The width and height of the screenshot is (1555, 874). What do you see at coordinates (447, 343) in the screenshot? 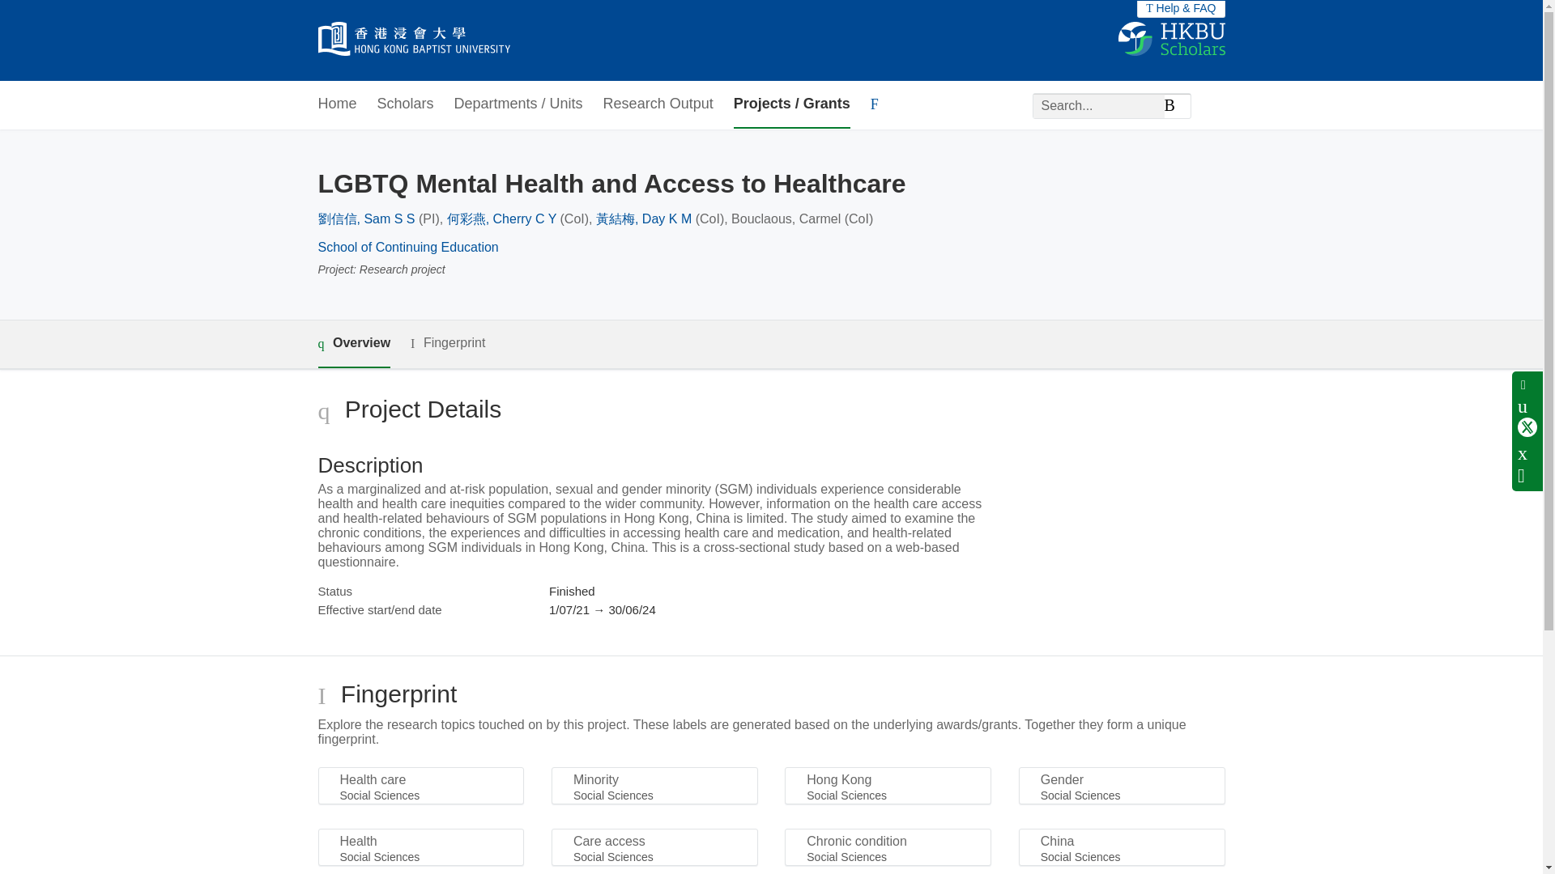
I see `Fingerprint` at bounding box center [447, 343].